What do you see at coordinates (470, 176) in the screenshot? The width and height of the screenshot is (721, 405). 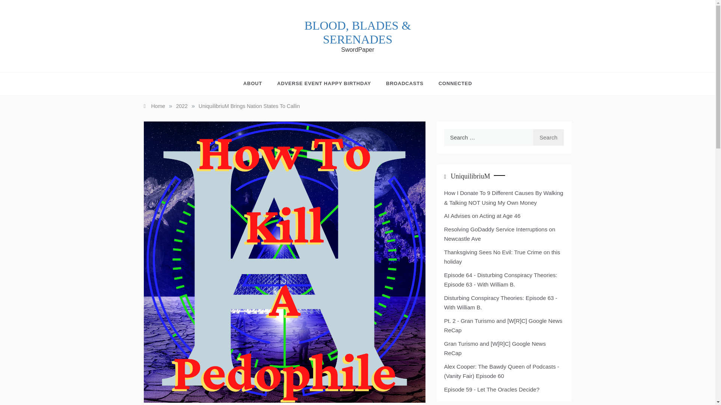 I see `UniquilibriuM` at bounding box center [470, 176].